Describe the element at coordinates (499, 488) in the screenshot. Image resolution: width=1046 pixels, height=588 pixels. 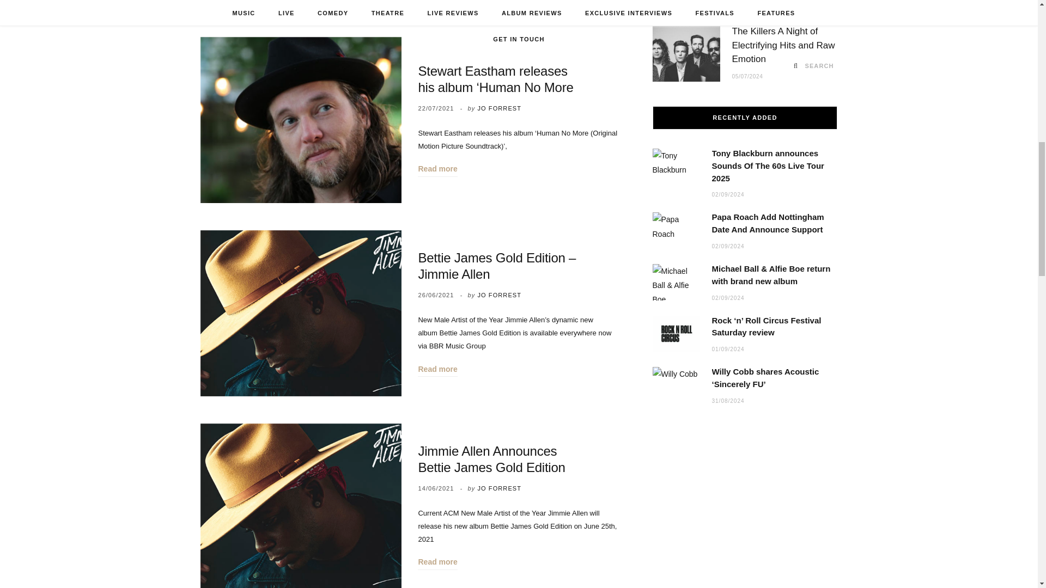
I see `JO FORREST` at that location.